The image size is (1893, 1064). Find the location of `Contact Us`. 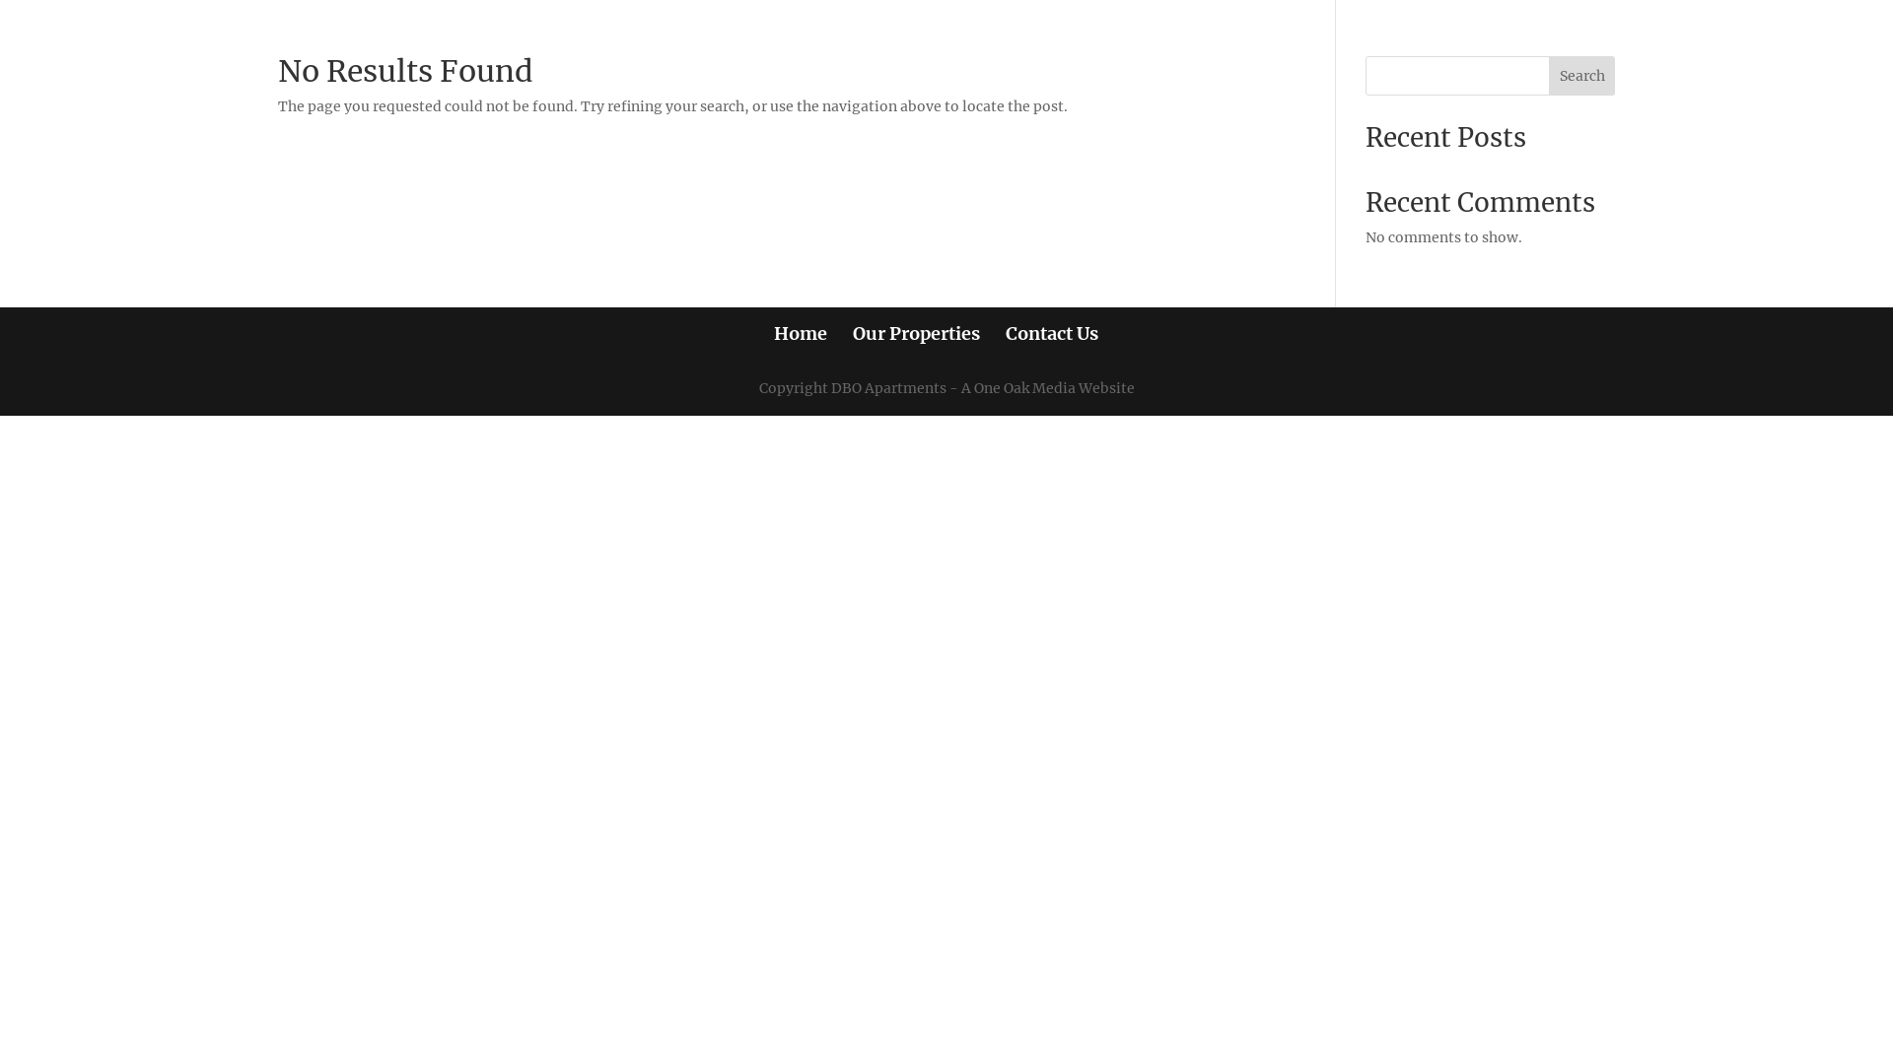

Contact Us is located at coordinates (1052, 333).